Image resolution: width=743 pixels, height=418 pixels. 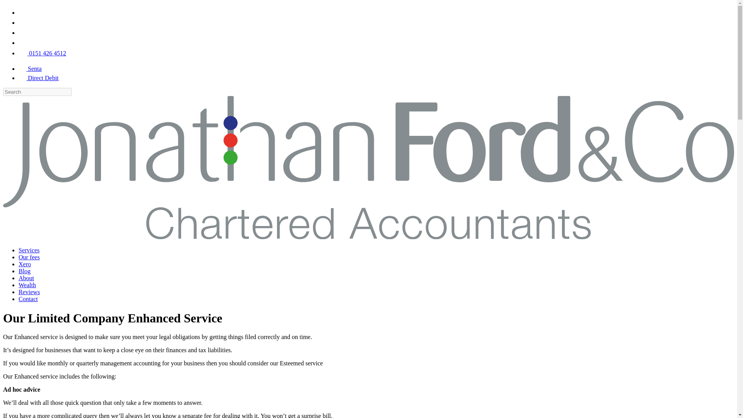 What do you see at coordinates (27, 285) in the screenshot?
I see `Wealth` at bounding box center [27, 285].